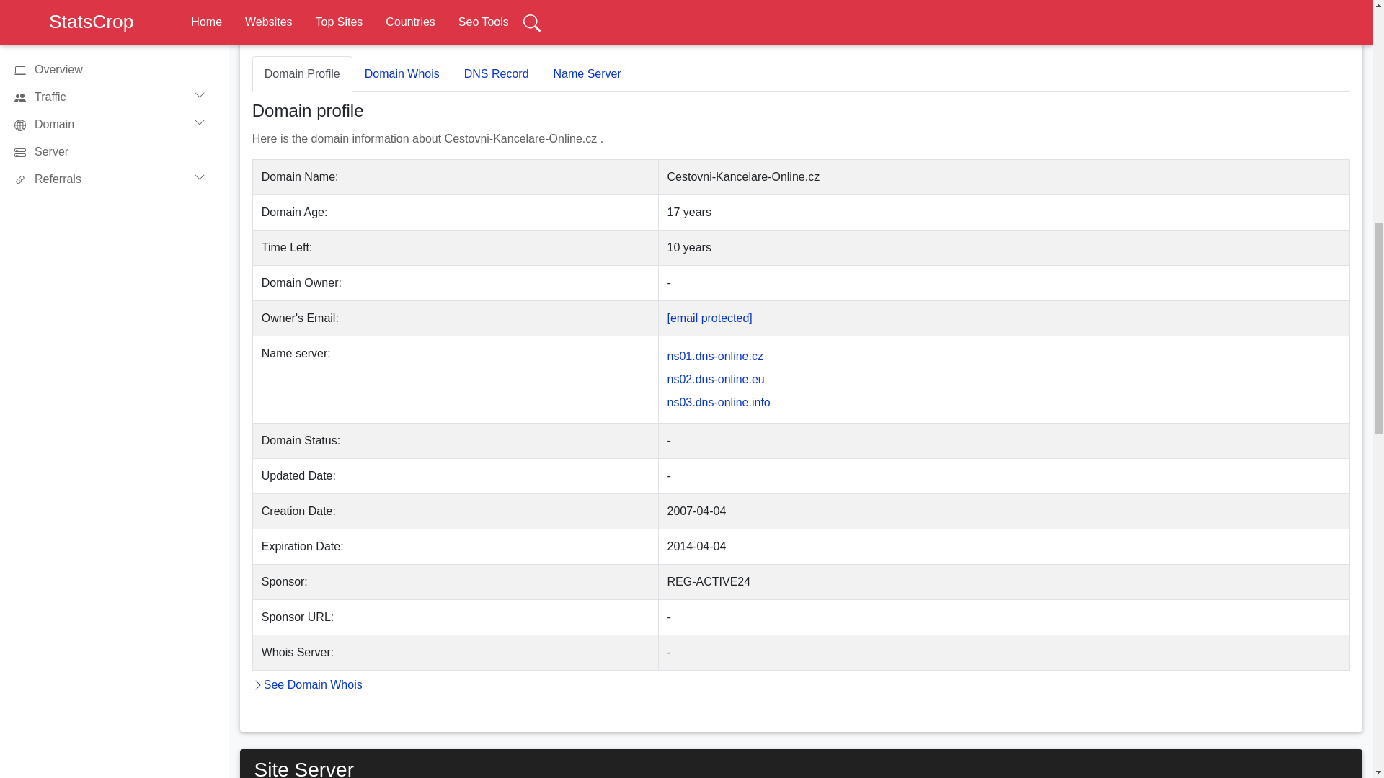 Image resolution: width=1384 pixels, height=778 pixels. What do you see at coordinates (302, 73) in the screenshot?
I see `Domain Profile` at bounding box center [302, 73].